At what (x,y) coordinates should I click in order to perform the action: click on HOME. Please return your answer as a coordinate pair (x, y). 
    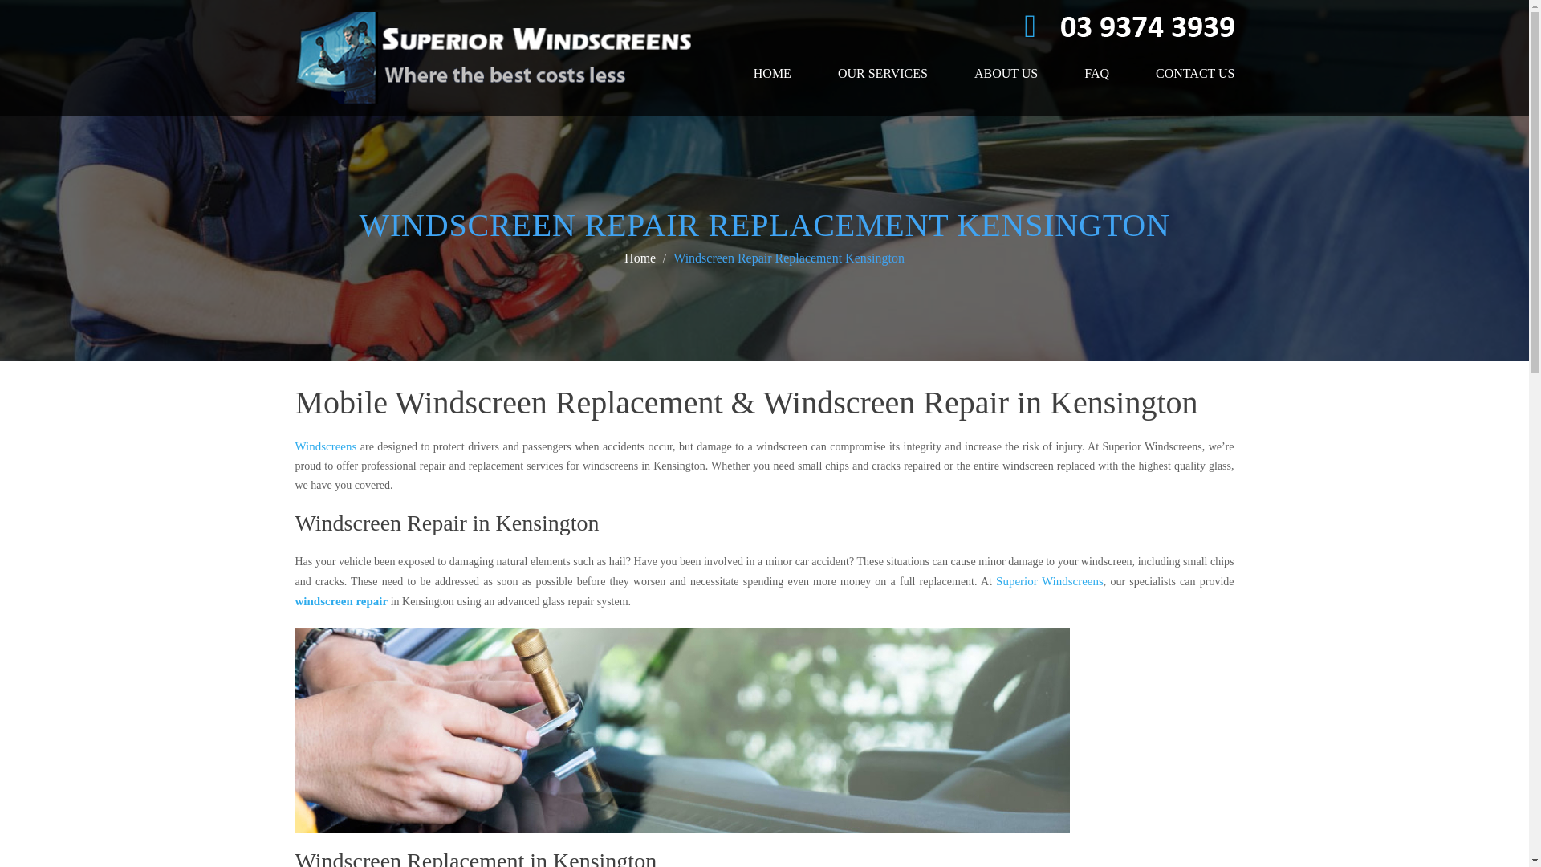
    Looking at the image, I should click on (772, 74).